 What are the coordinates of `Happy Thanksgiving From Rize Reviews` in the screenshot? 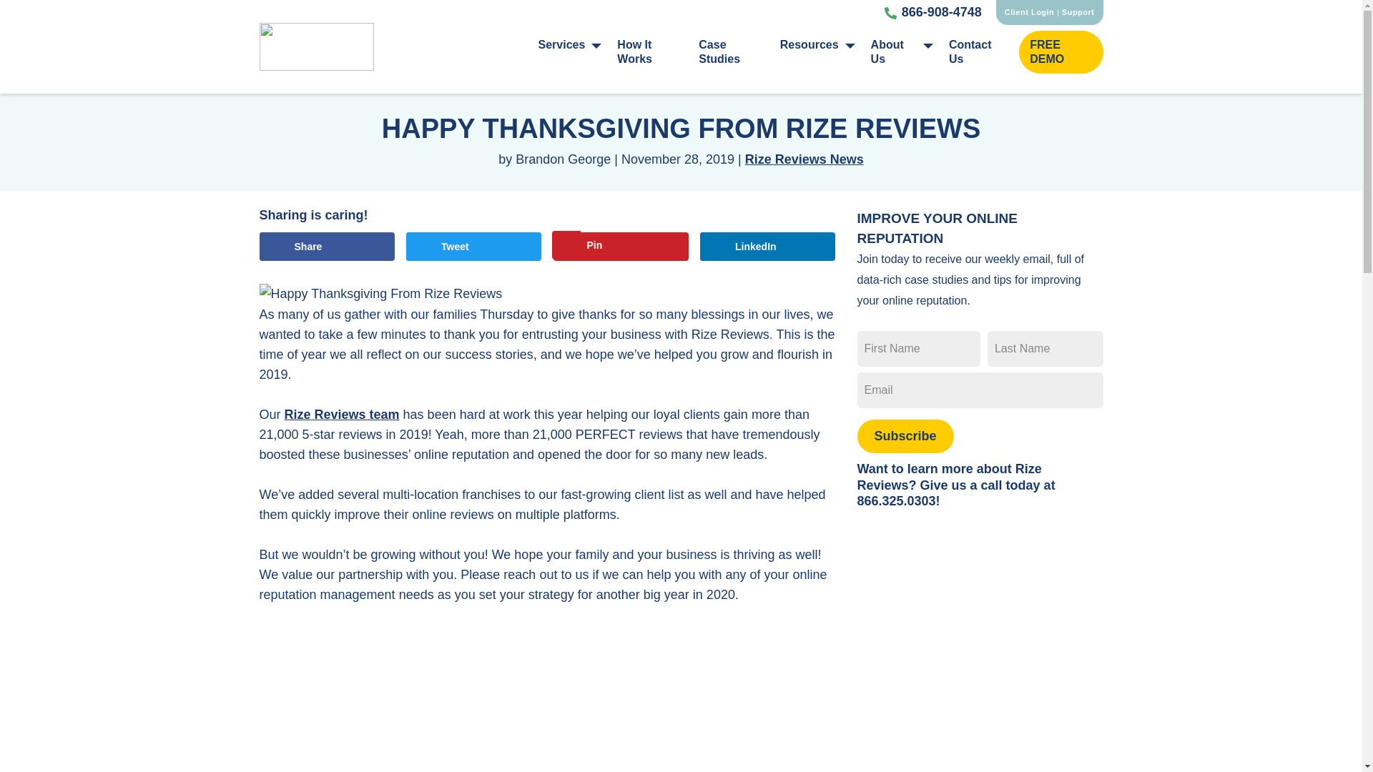 It's located at (380, 294).